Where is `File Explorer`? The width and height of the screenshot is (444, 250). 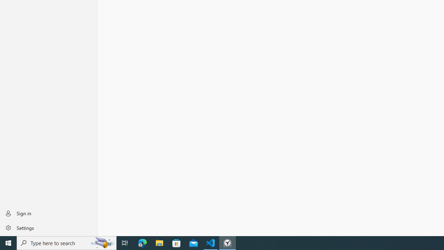 File Explorer is located at coordinates (160, 243).